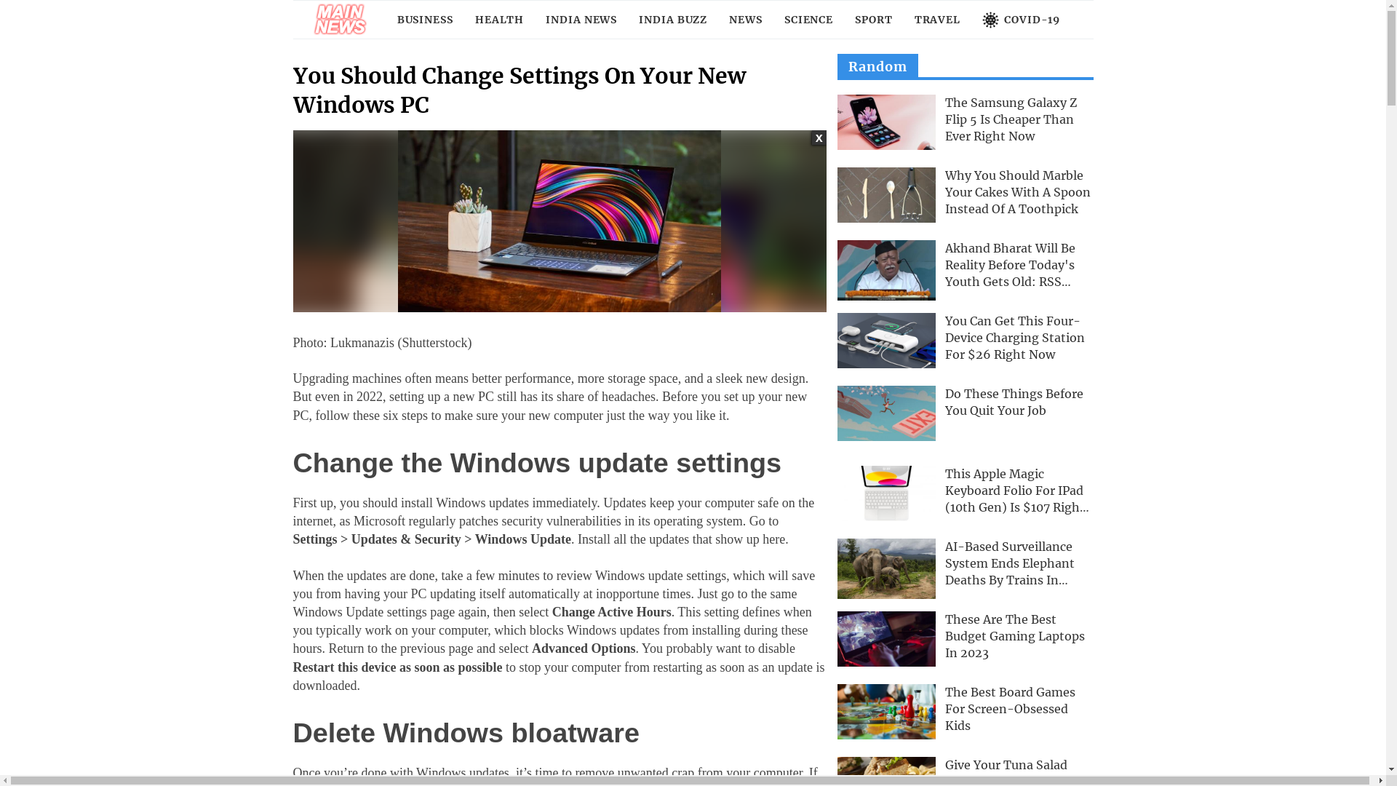  What do you see at coordinates (425, 20) in the screenshot?
I see `BUSINESS` at bounding box center [425, 20].